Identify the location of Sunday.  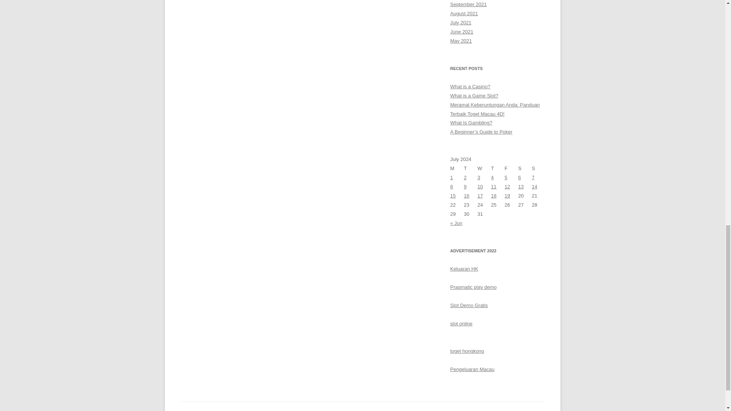
(538, 168).